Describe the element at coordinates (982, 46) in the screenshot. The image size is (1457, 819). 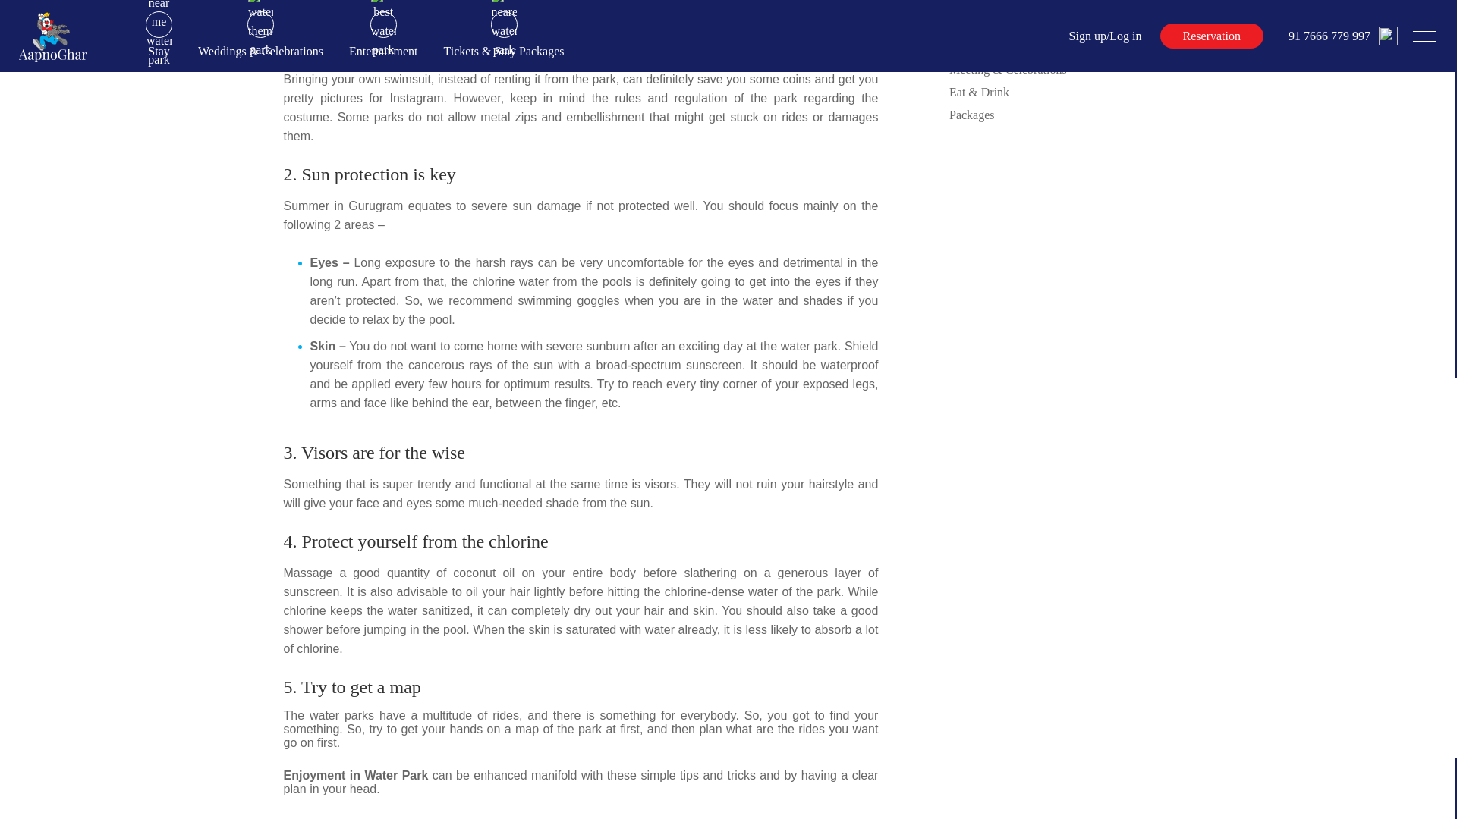
I see `Activity Park` at that location.